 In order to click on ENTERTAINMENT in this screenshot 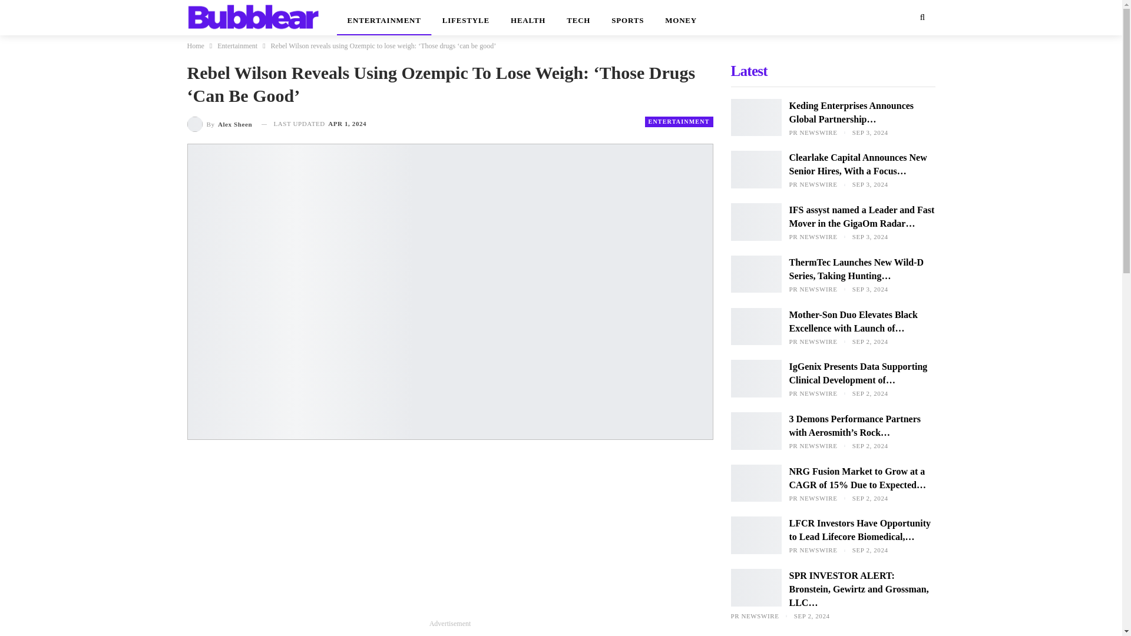, I will do `click(679, 121)`.